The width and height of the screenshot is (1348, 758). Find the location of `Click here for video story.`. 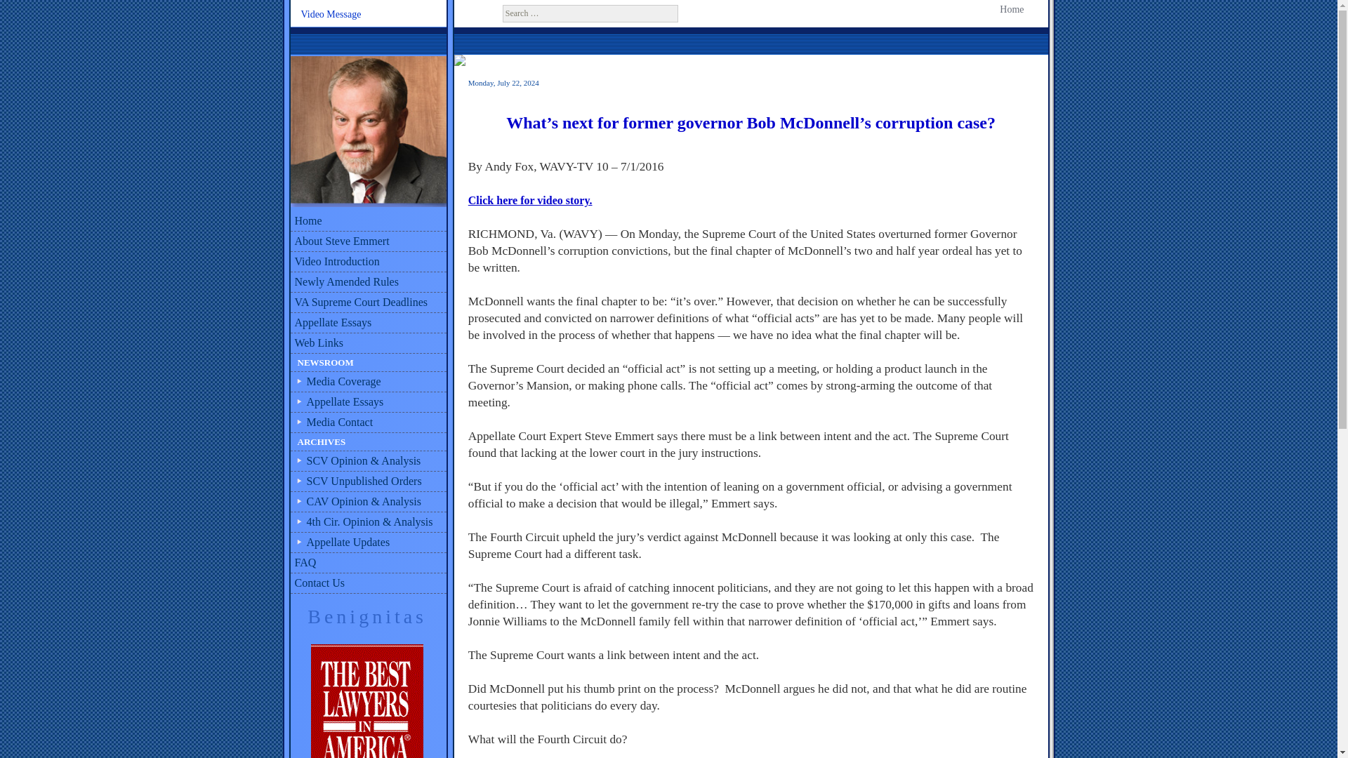

Click here for video story. is located at coordinates (530, 199).